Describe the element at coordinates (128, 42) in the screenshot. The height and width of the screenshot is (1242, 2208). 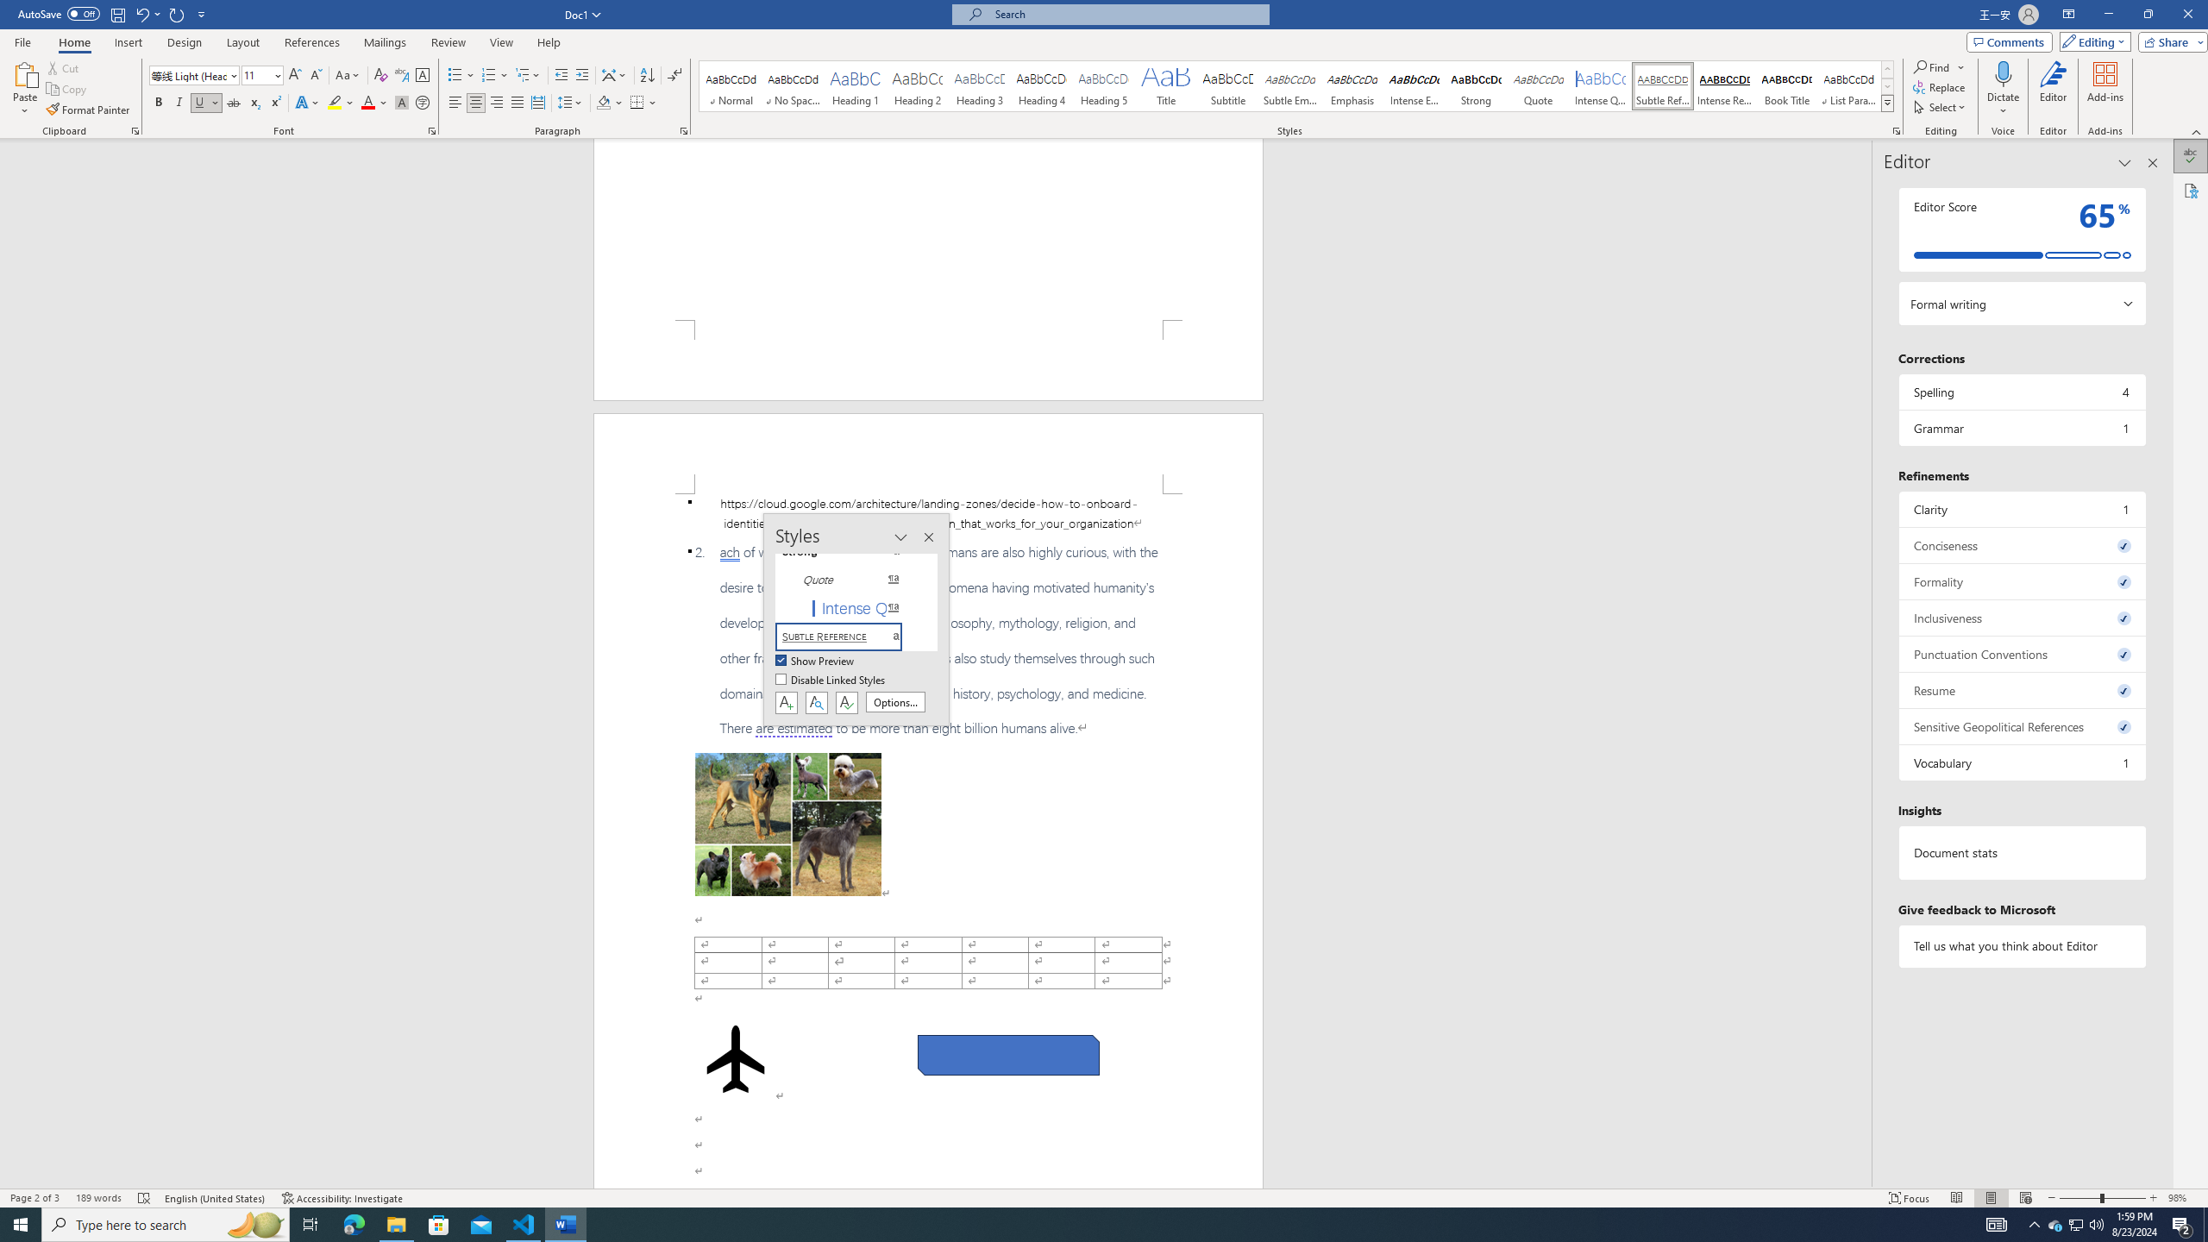
I see `Insert` at that location.